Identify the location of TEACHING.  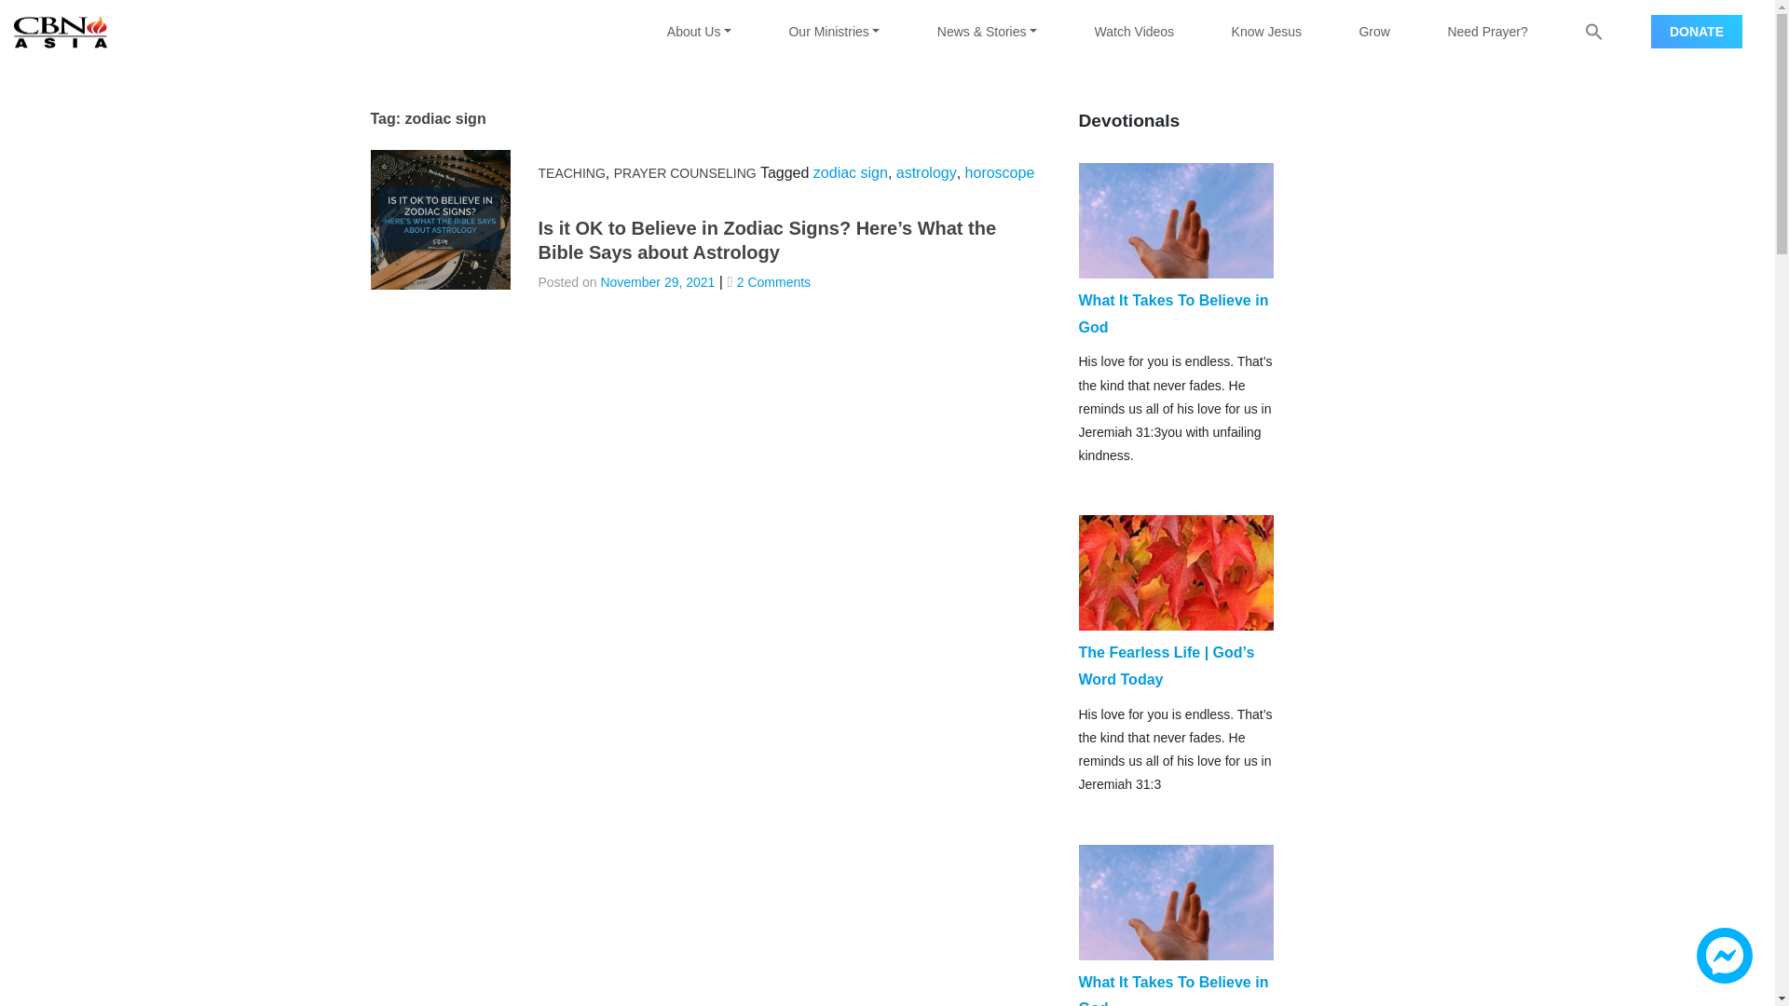
(572, 173).